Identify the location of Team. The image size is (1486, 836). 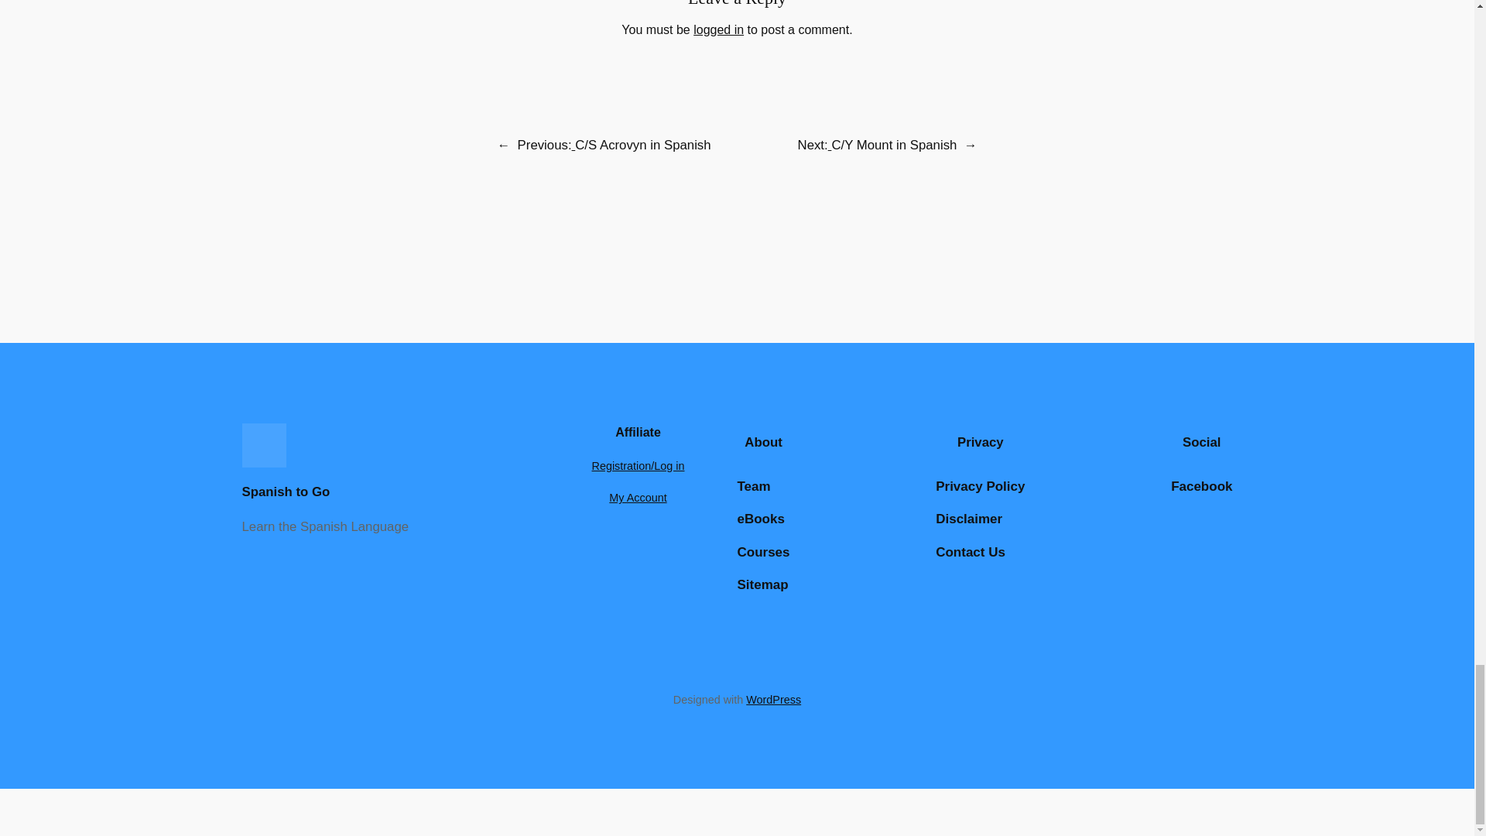
(753, 486).